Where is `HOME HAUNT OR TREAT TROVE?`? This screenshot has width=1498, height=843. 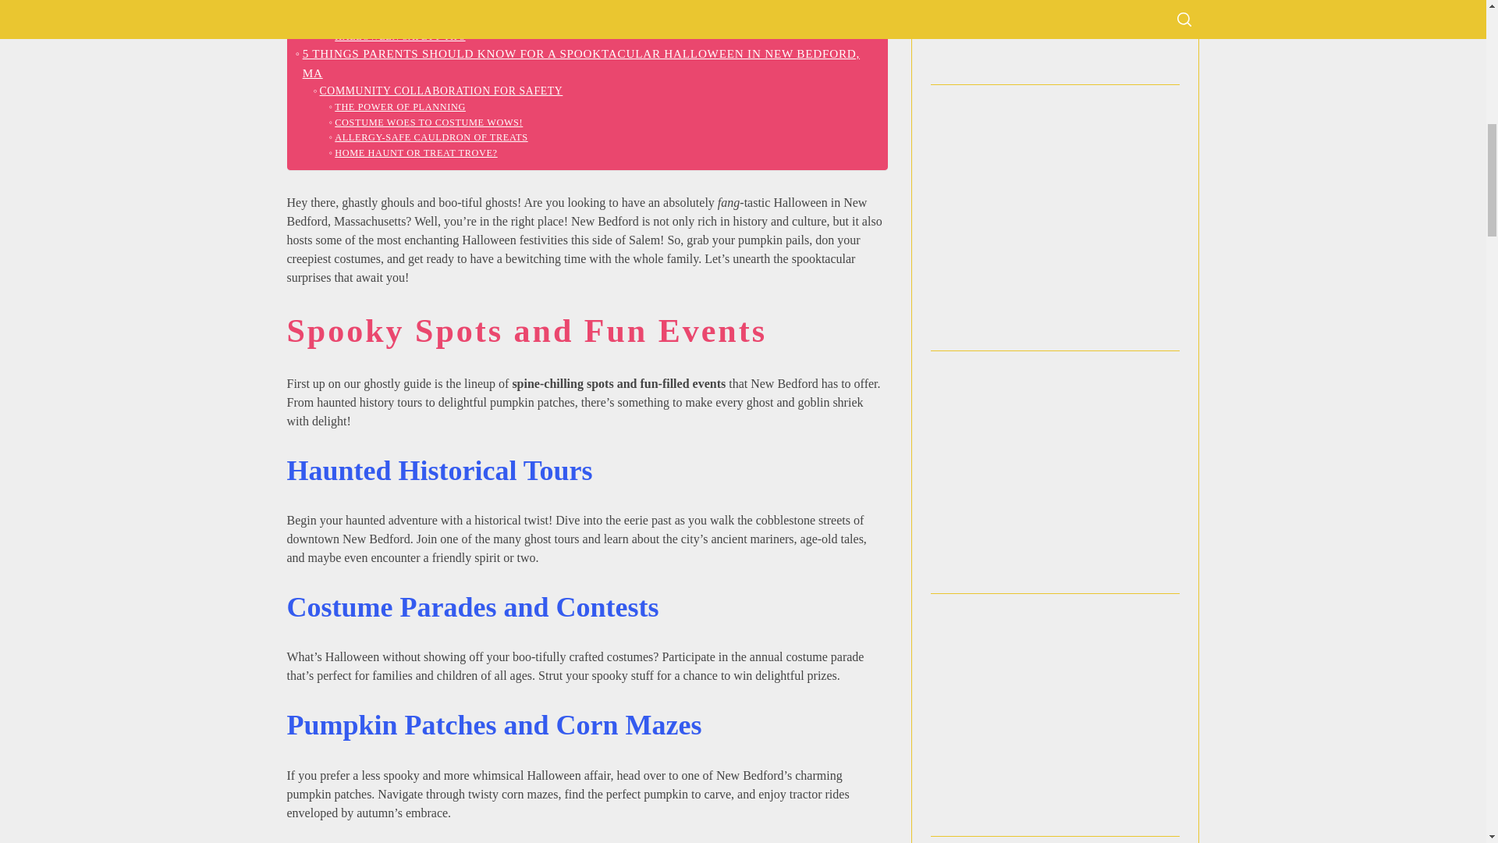
HOME HAUNT OR TREAT TROVE? is located at coordinates (414, 153).